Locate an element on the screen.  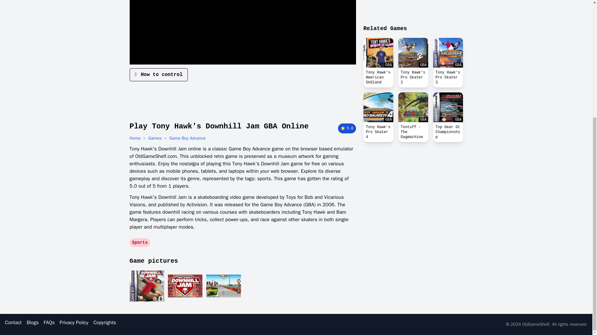
Game Boy Advance is located at coordinates (187, 138).